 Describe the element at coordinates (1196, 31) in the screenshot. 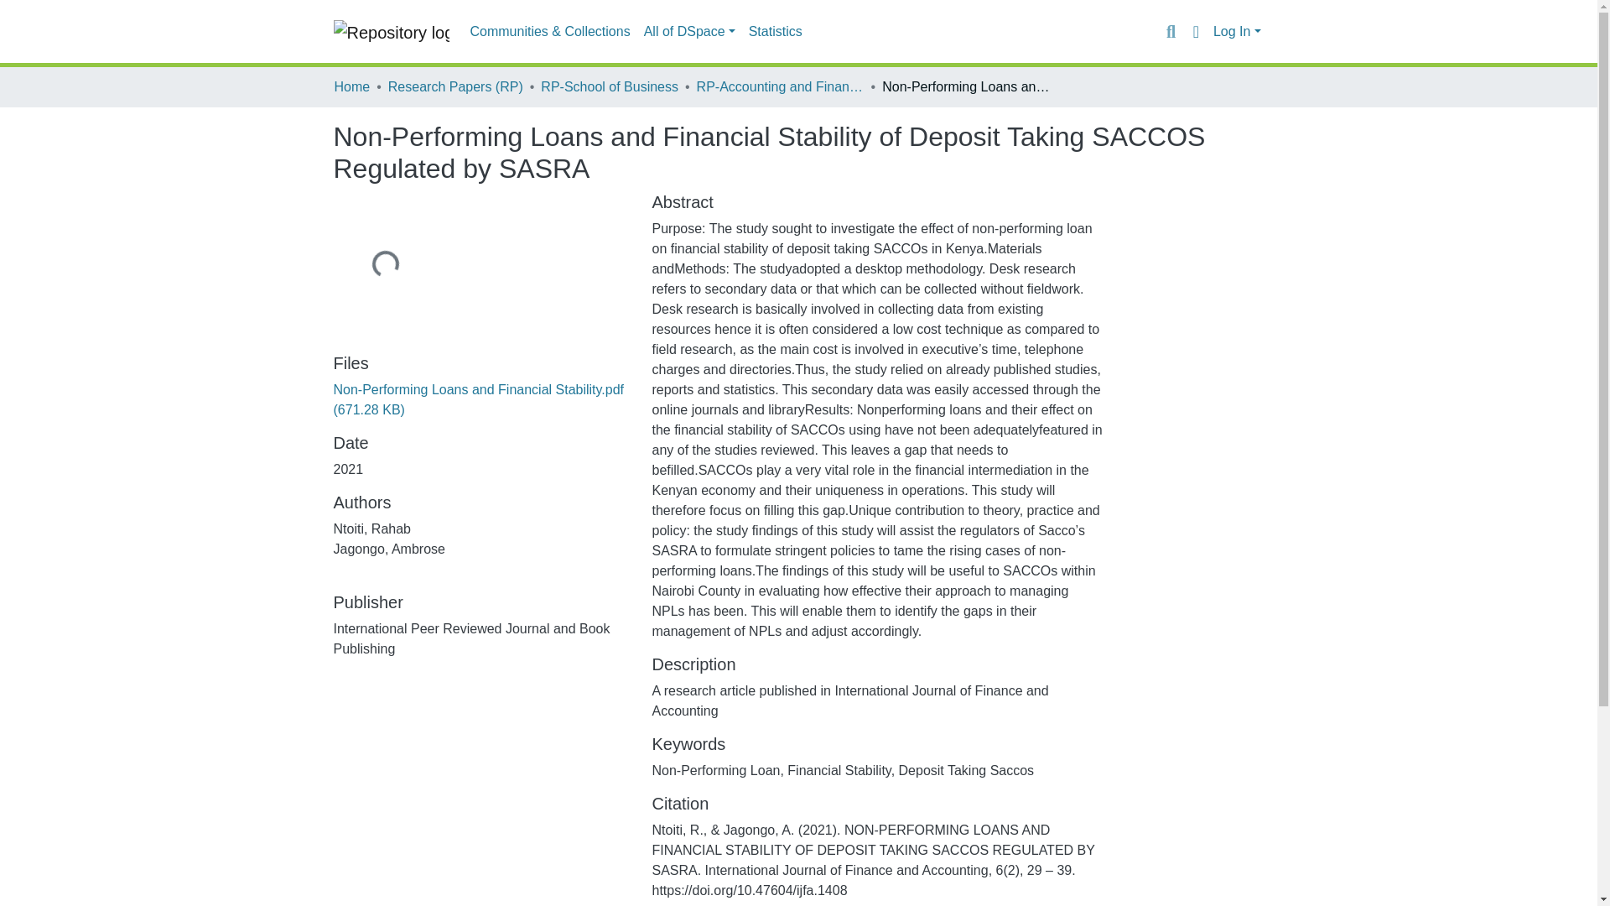

I see `Language switch` at that location.